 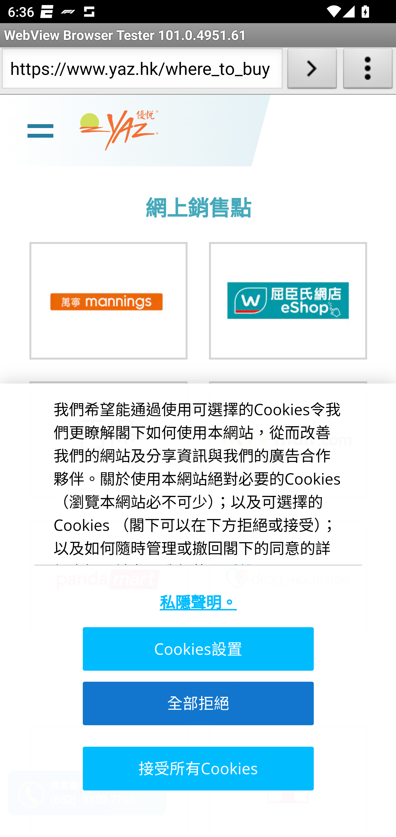 What do you see at coordinates (119, 131) in the screenshot?
I see `www.yaz` at bounding box center [119, 131].